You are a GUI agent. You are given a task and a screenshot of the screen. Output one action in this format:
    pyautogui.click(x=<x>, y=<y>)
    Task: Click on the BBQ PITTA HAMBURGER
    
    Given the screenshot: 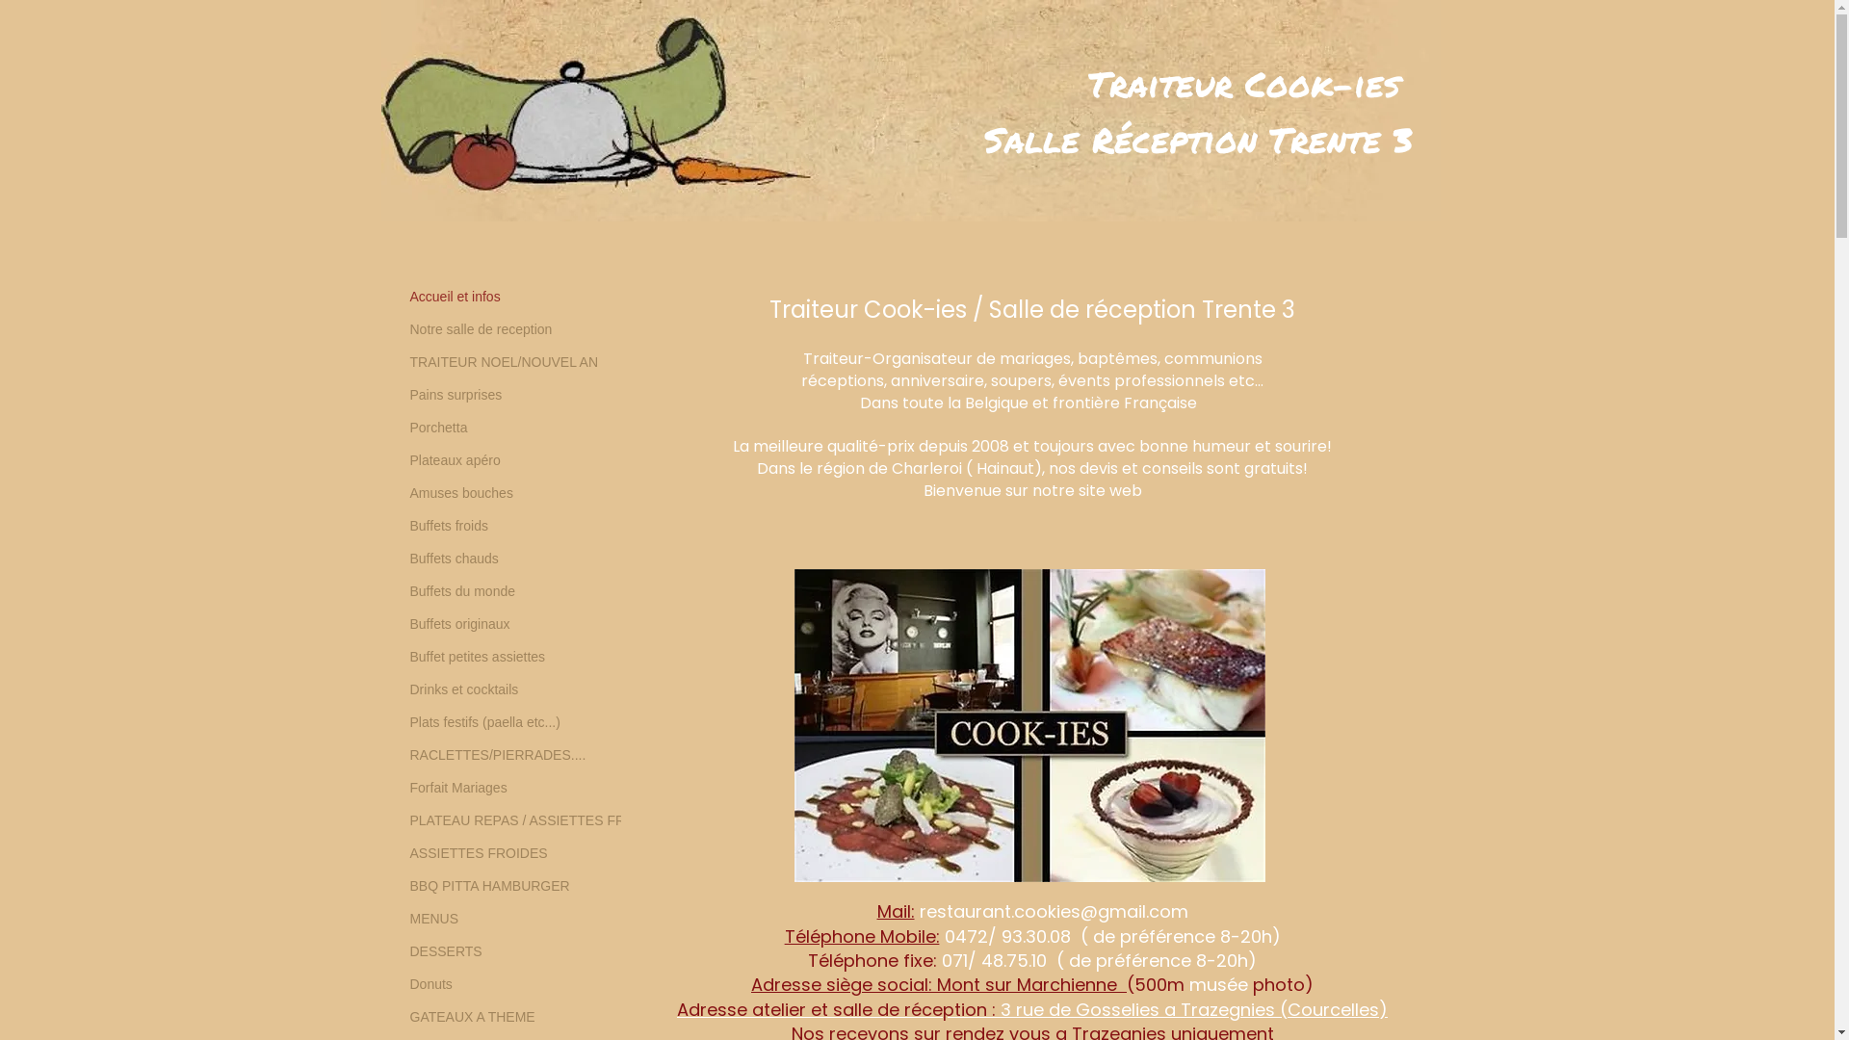 What is the action you would take?
    pyautogui.click(x=490, y=886)
    